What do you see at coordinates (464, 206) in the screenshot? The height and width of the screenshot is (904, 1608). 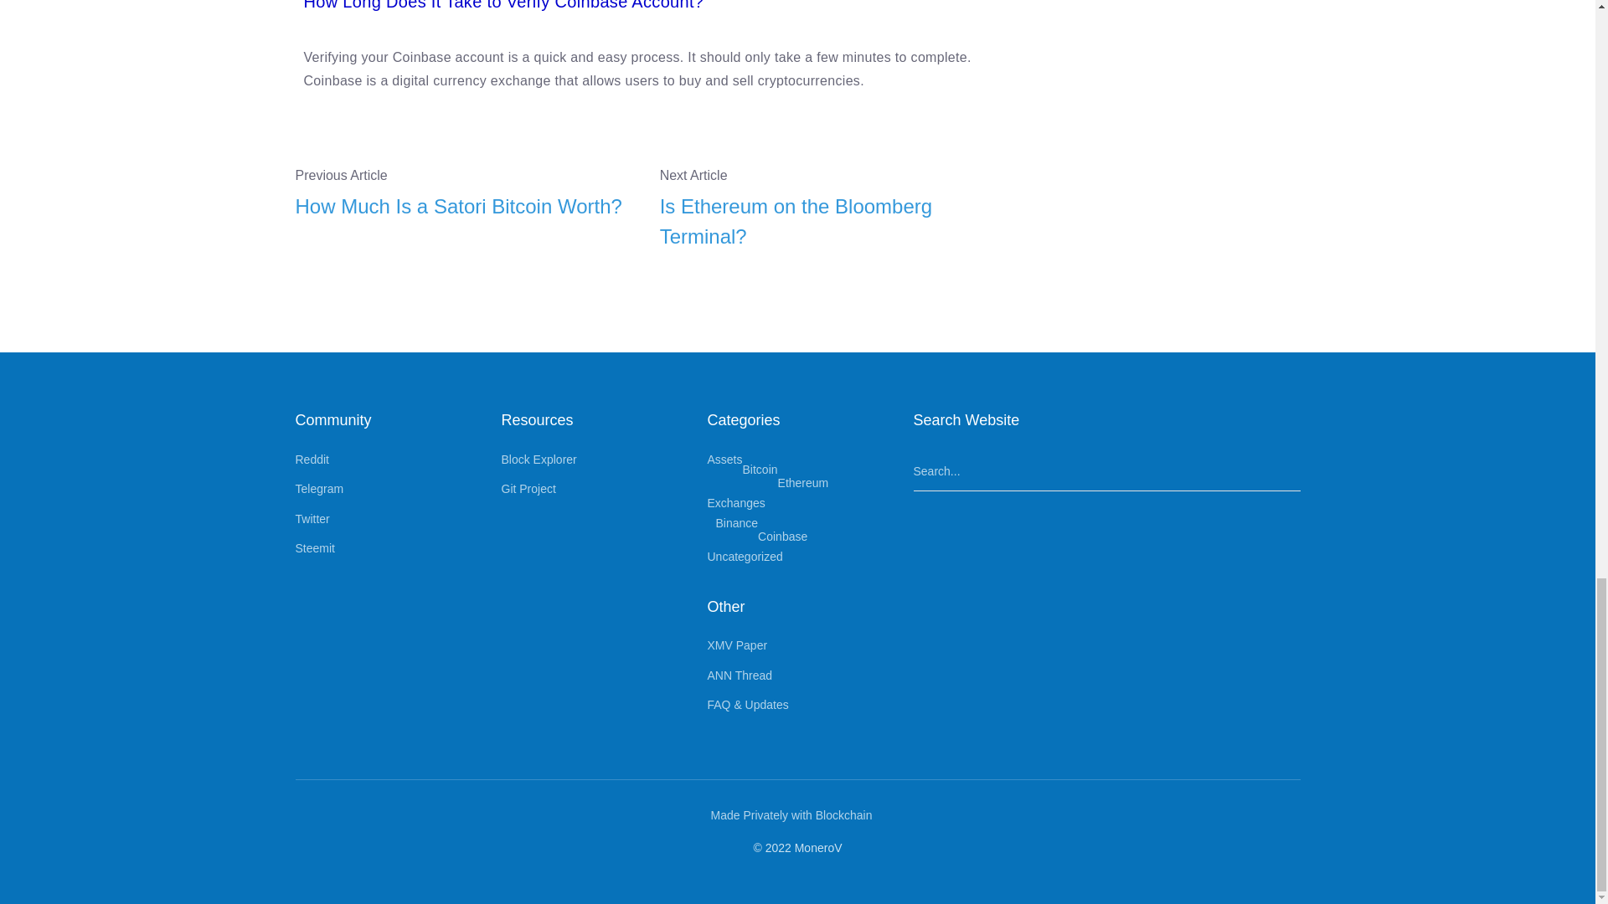 I see `How Much Is a Satori Bitcoin Worth?` at bounding box center [464, 206].